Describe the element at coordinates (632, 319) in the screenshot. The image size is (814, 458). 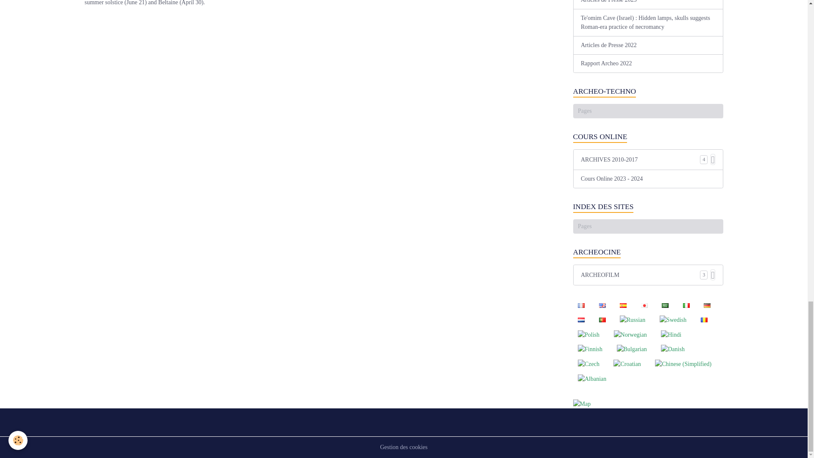
I see `Russian` at that location.